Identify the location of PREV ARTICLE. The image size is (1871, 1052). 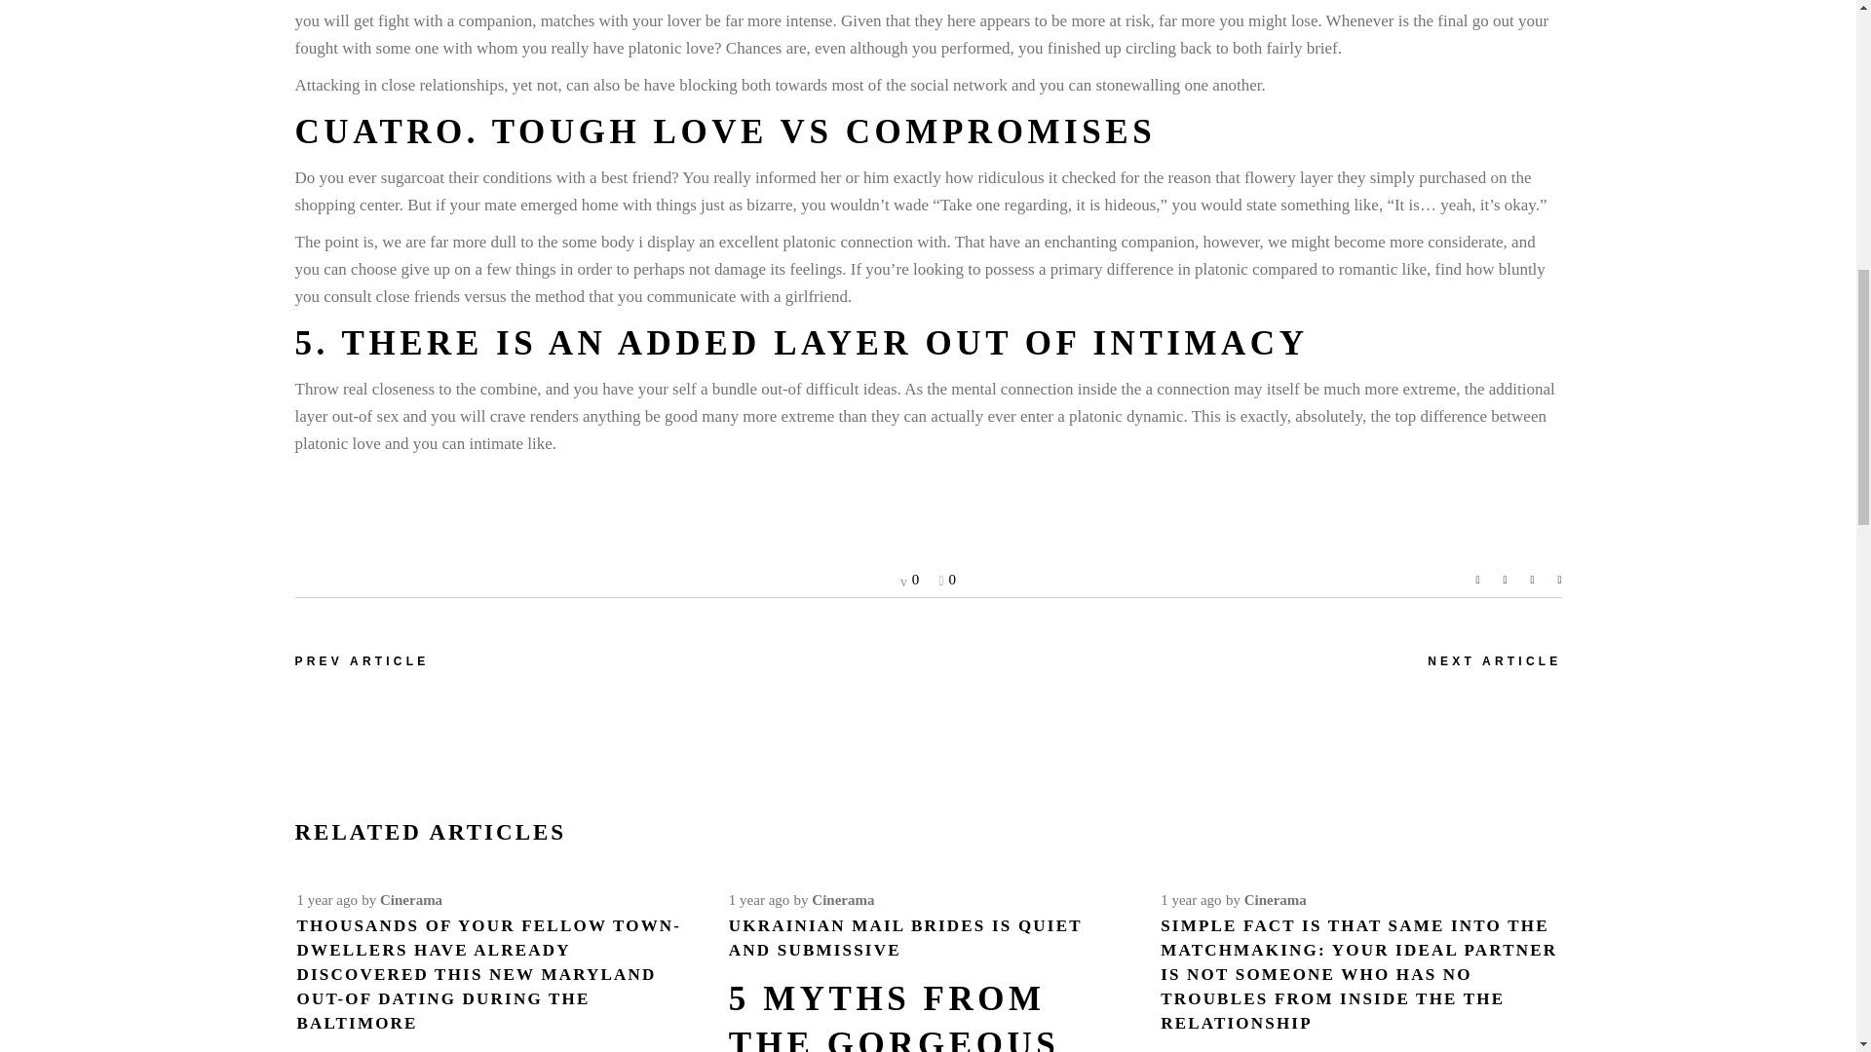
(361, 661).